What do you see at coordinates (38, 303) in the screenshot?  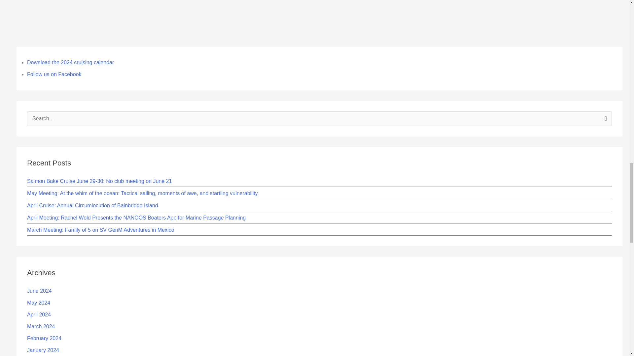 I see `May 2024` at bounding box center [38, 303].